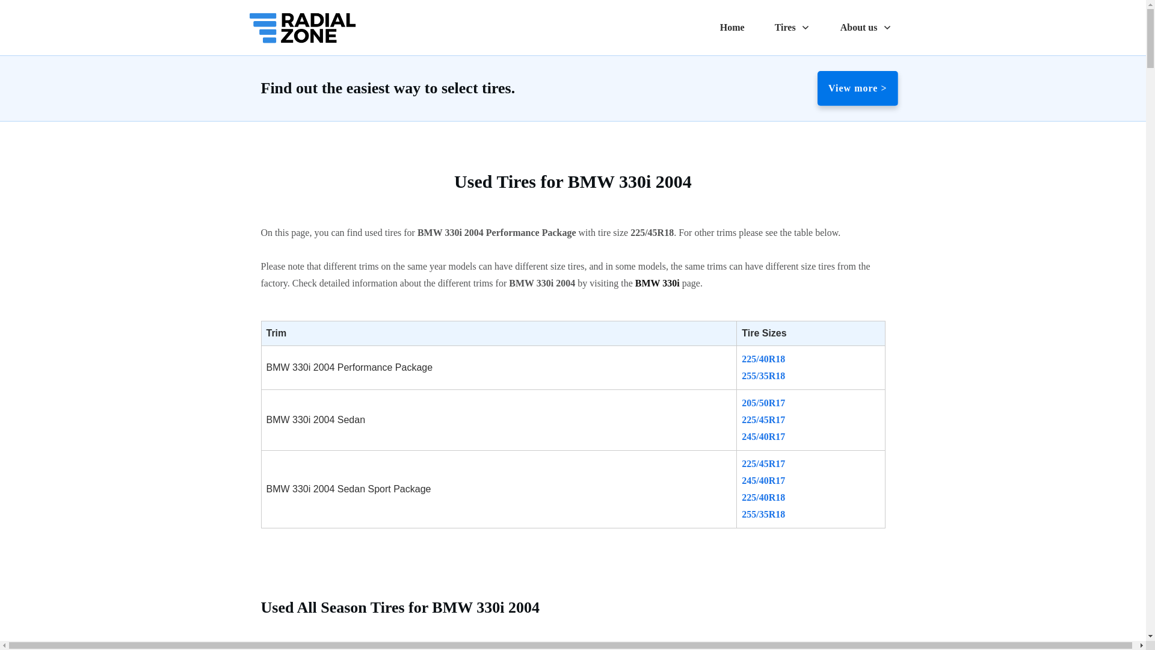 The width and height of the screenshot is (1155, 650). I want to click on About us, so click(866, 28).